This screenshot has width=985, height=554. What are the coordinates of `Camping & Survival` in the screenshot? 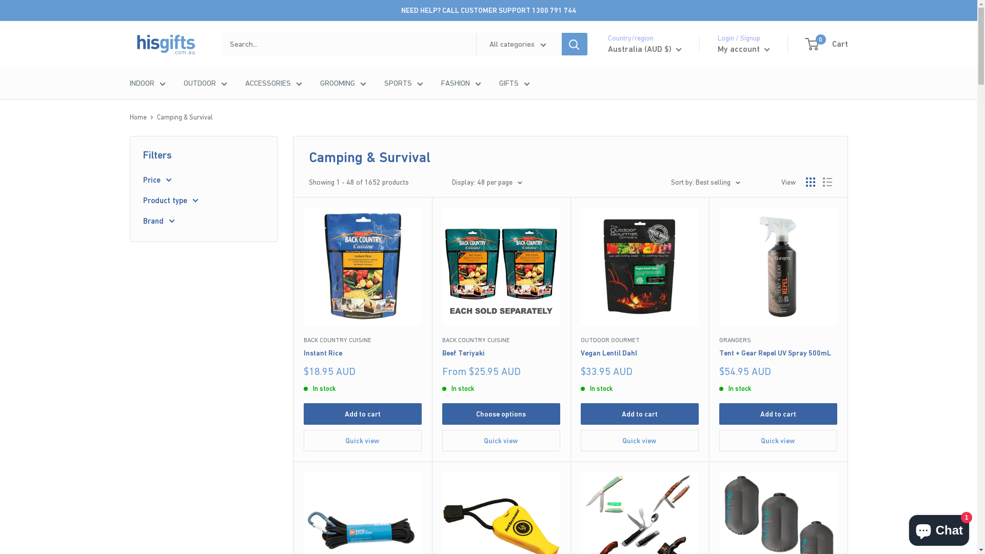 It's located at (185, 117).